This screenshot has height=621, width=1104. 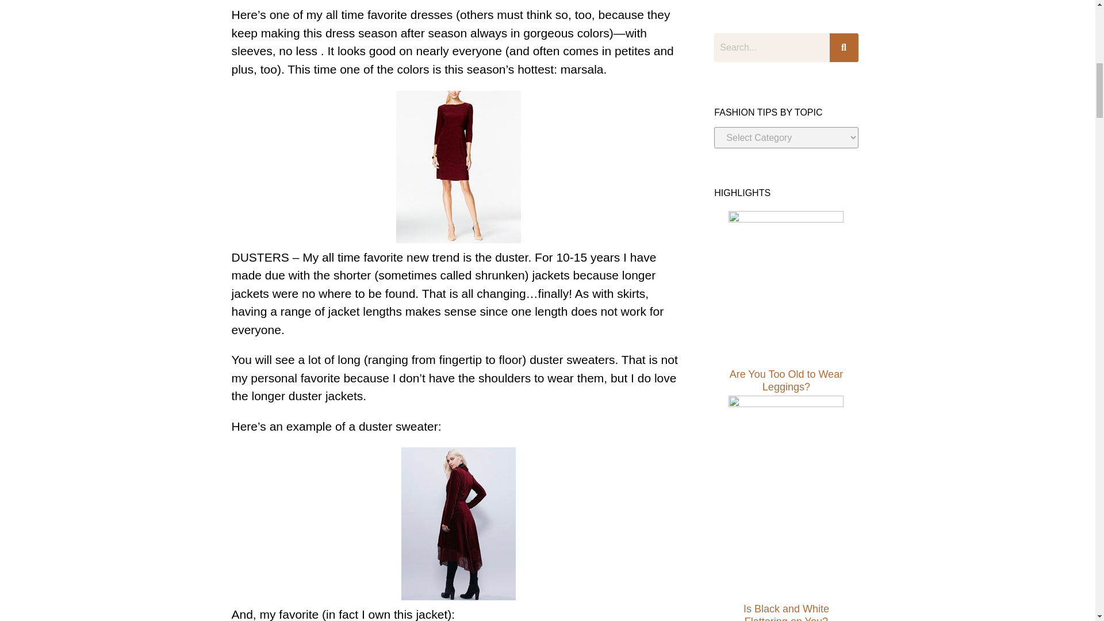 I want to click on Search, so click(x=772, y=48).